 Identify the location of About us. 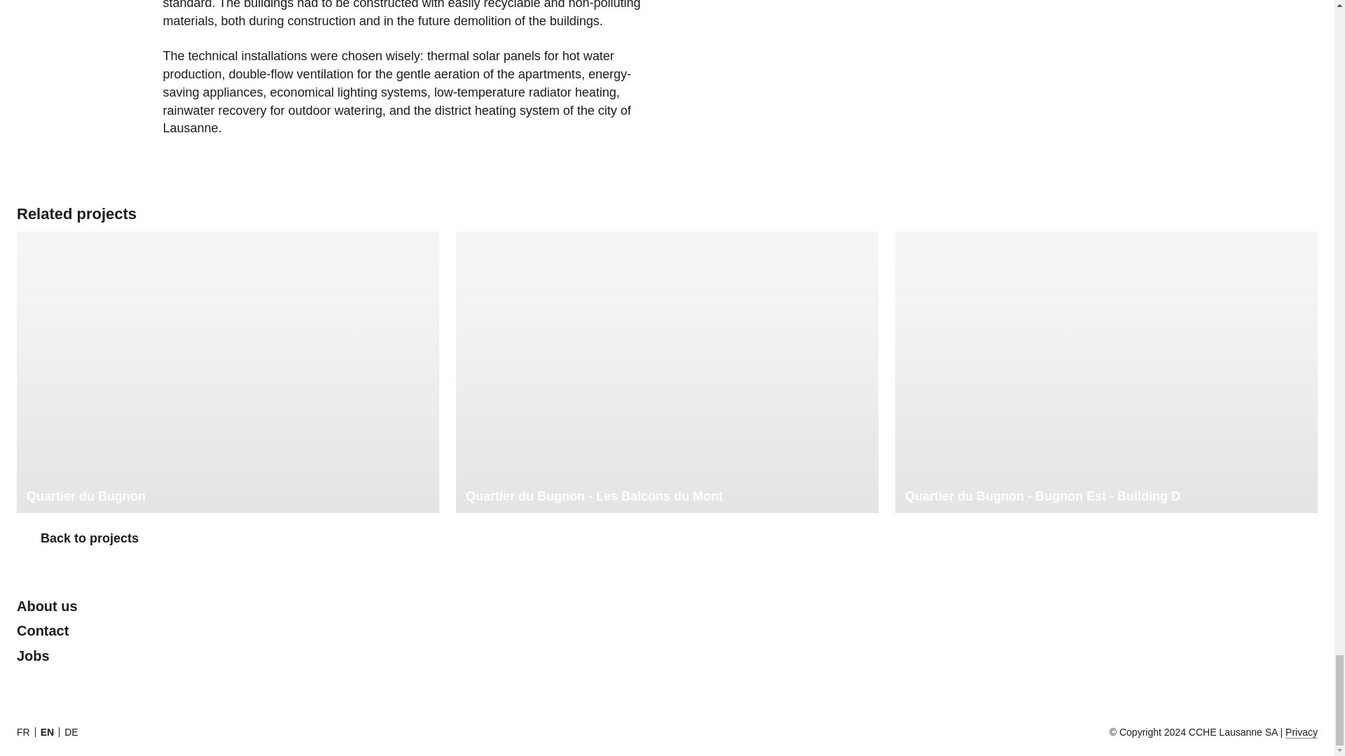
(47, 606).